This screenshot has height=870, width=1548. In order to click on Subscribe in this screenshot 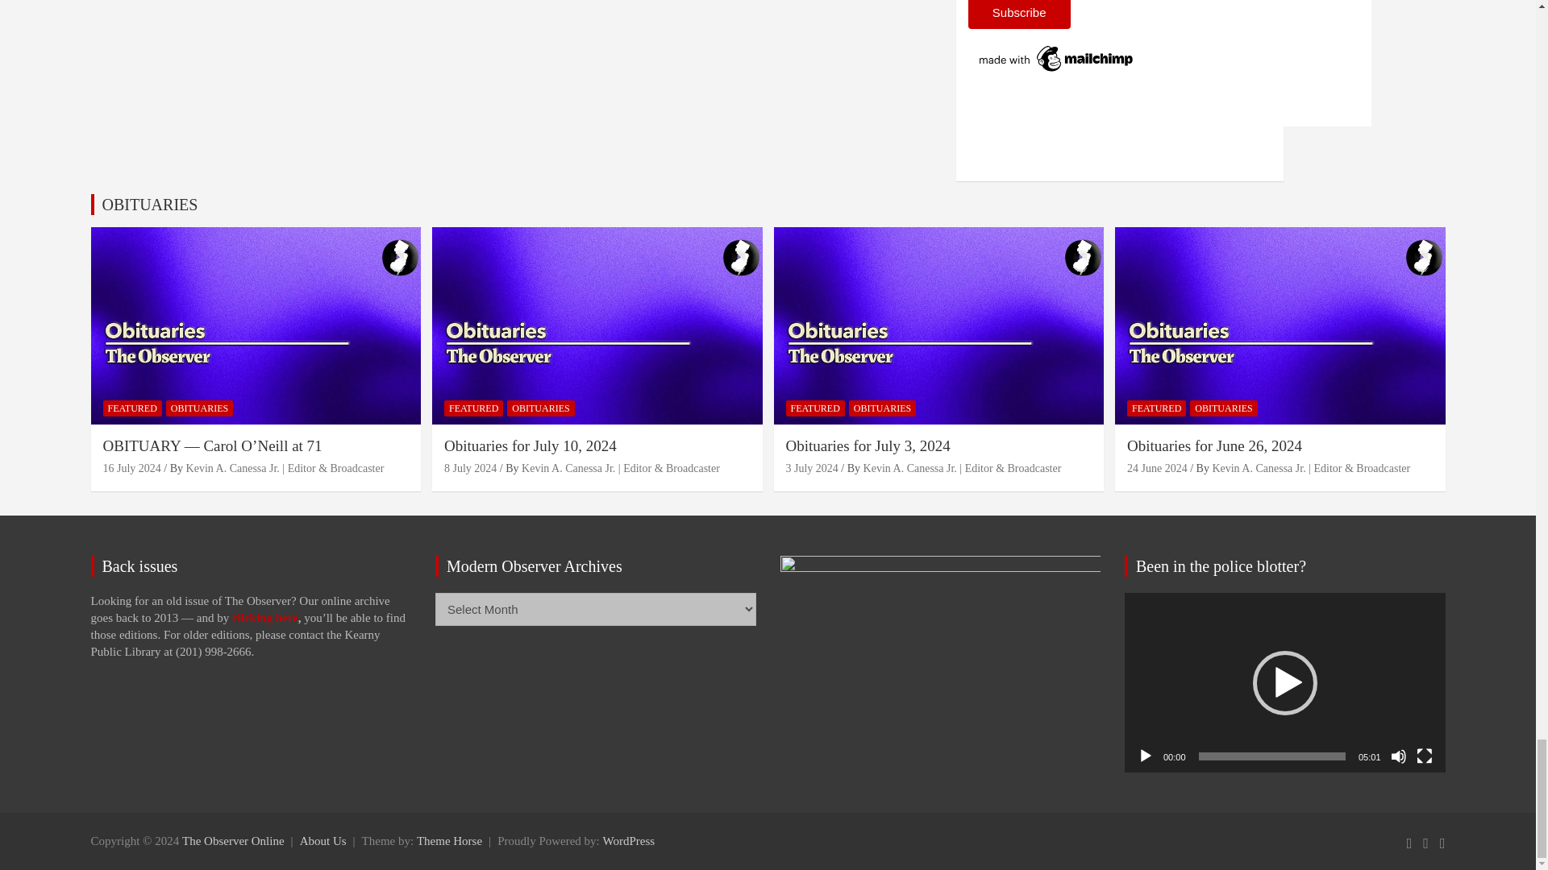, I will do `click(1019, 14)`.